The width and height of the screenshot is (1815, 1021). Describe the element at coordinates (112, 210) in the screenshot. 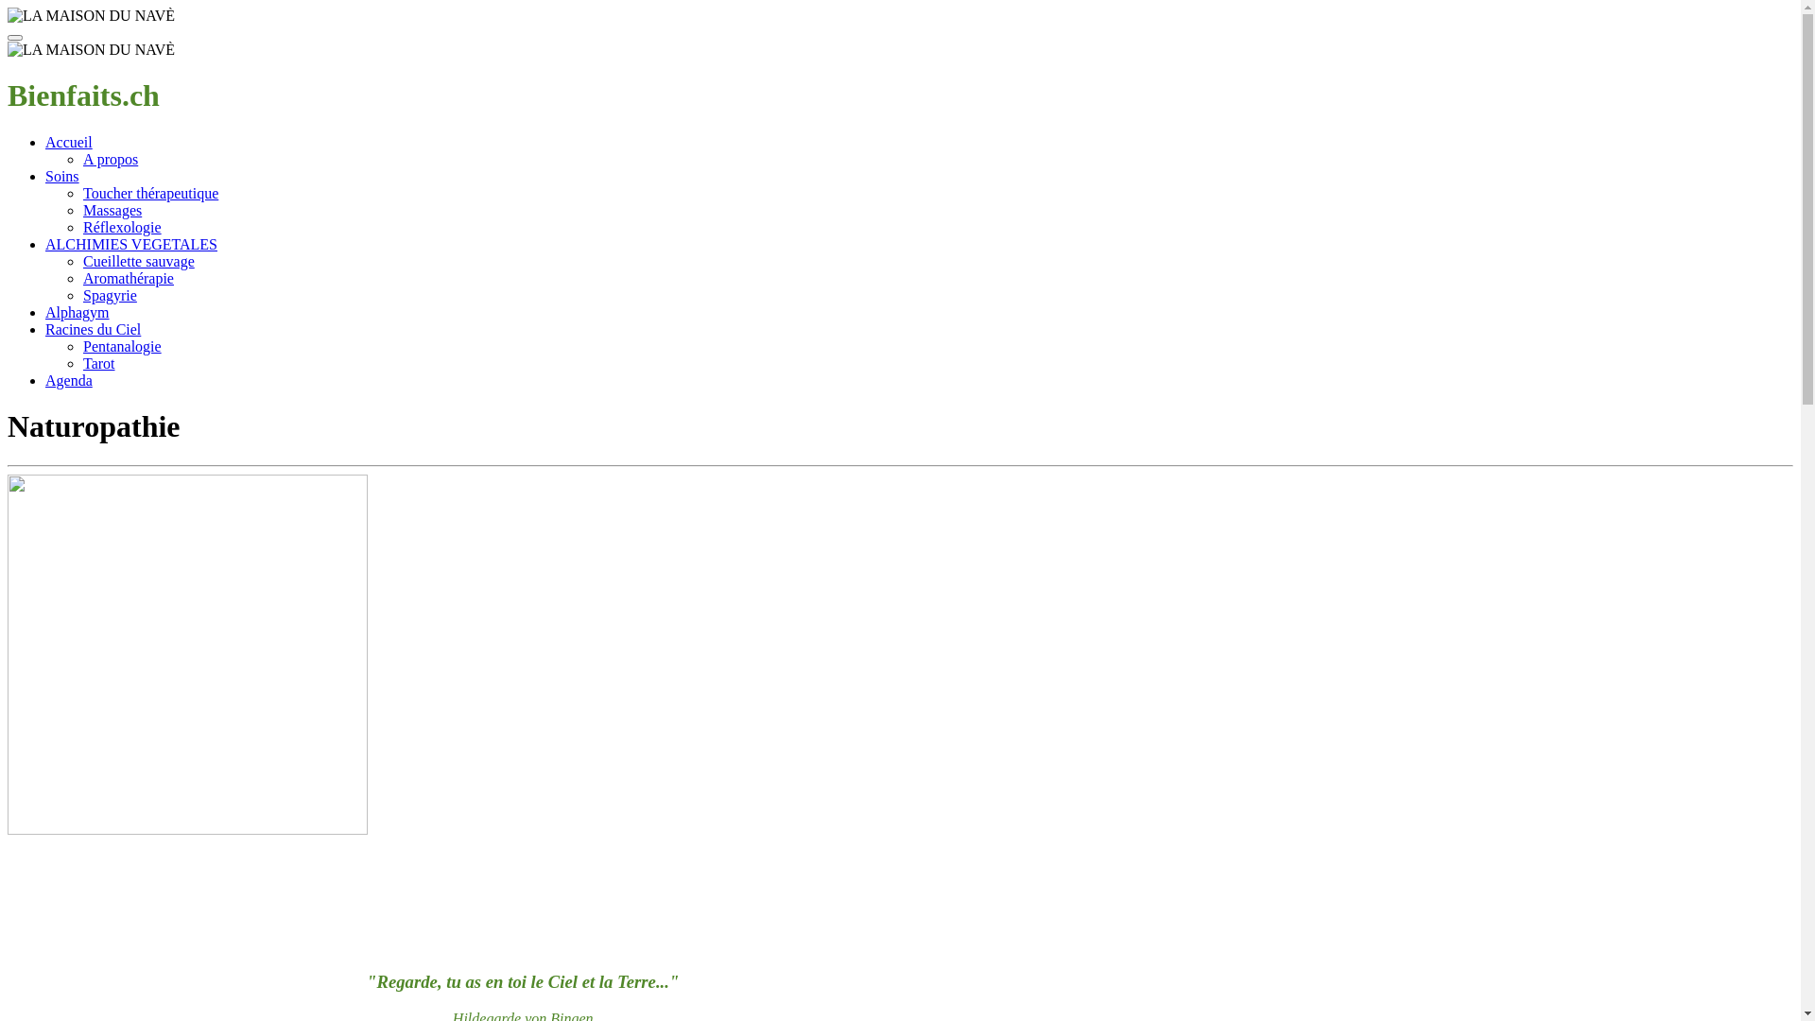

I see `Massages` at that location.